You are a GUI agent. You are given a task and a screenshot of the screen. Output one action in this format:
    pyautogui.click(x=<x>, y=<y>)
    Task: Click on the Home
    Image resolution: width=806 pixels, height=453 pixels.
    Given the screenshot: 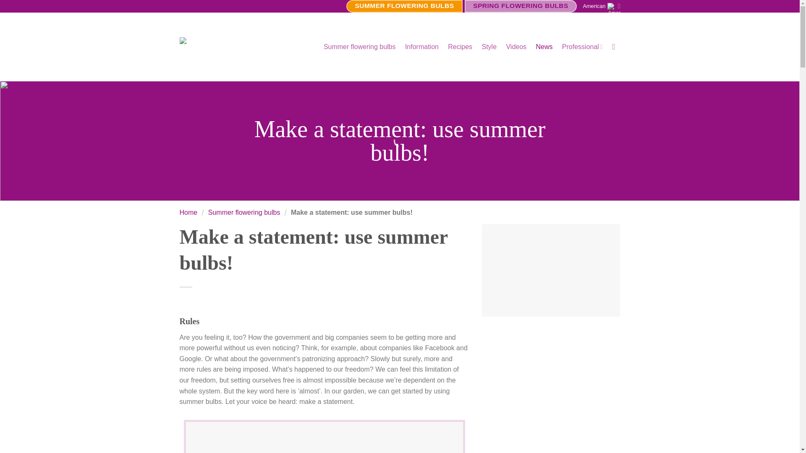 What is the action you would take?
    pyautogui.click(x=188, y=212)
    